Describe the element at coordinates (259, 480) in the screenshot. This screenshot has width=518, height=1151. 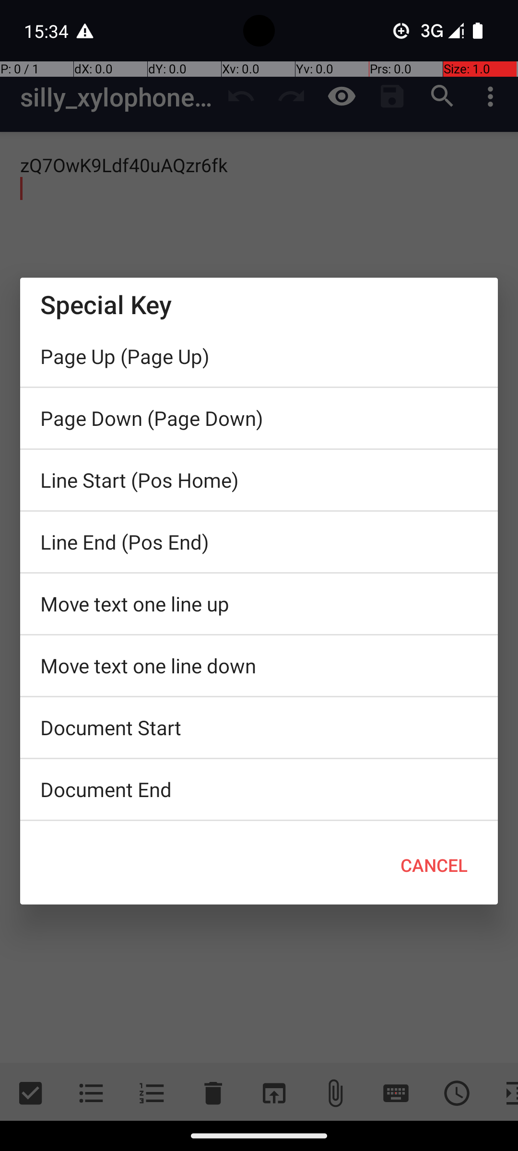
I see `Line Start (Pos Home)` at that location.